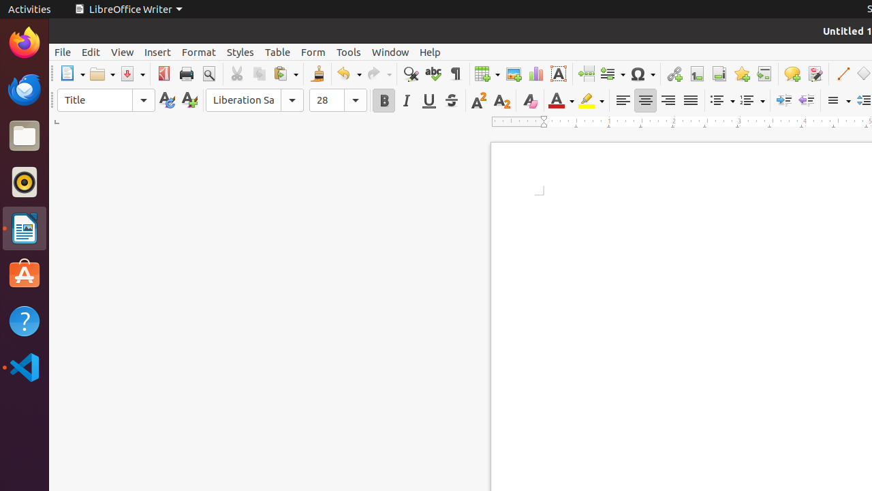 This screenshot has height=491, width=872. What do you see at coordinates (158, 52) in the screenshot?
I see `Insert` at bounding box center [158, 52].